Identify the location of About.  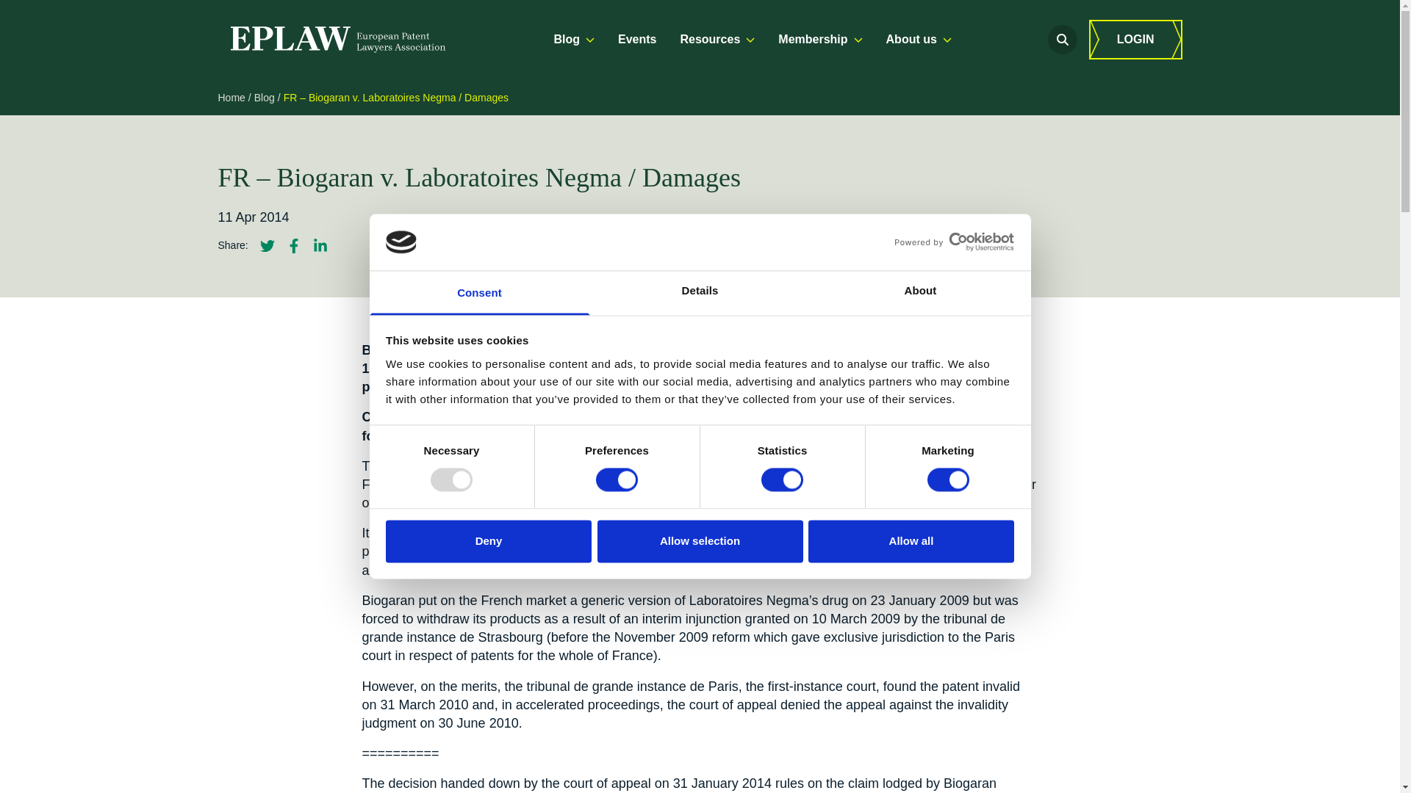
(920, 292).